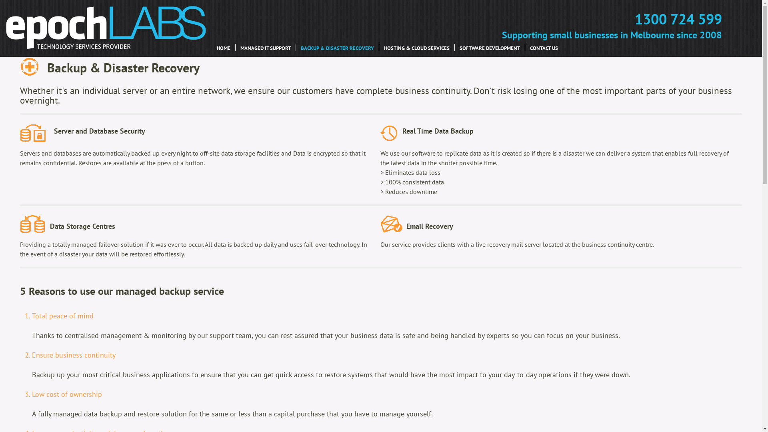 This screenshot has height=432, width=768. What do you see at coordinates (266, 47) in the screenshot?
I see `Managed IT Support` at bounding box center [266, 47].